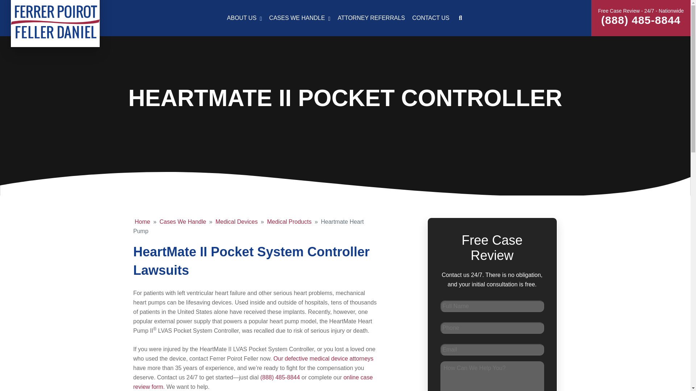 Image resolution: width=696 pixels, height=391 pixels. I want to click on Our defective medical device attorneys, so click(323, 358).